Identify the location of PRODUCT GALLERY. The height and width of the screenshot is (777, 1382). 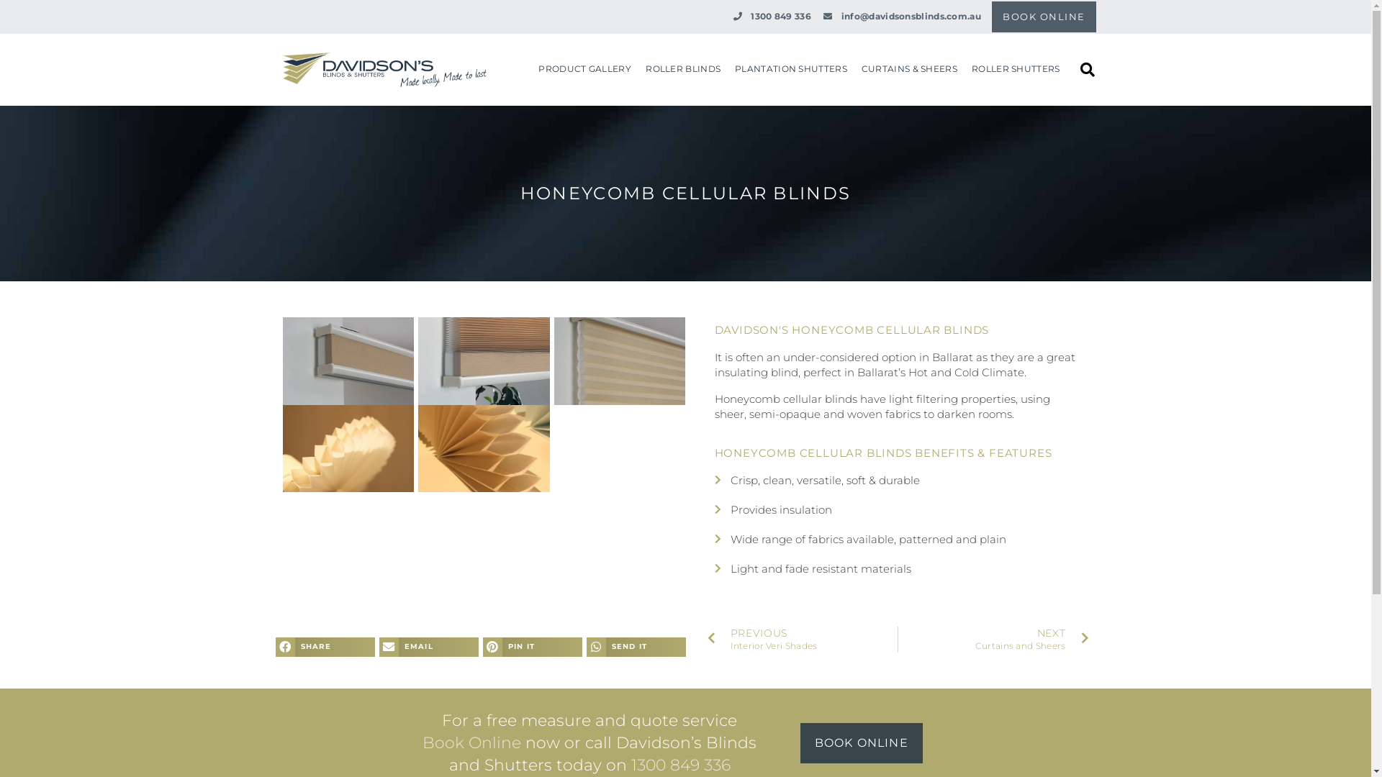
(584, 69).